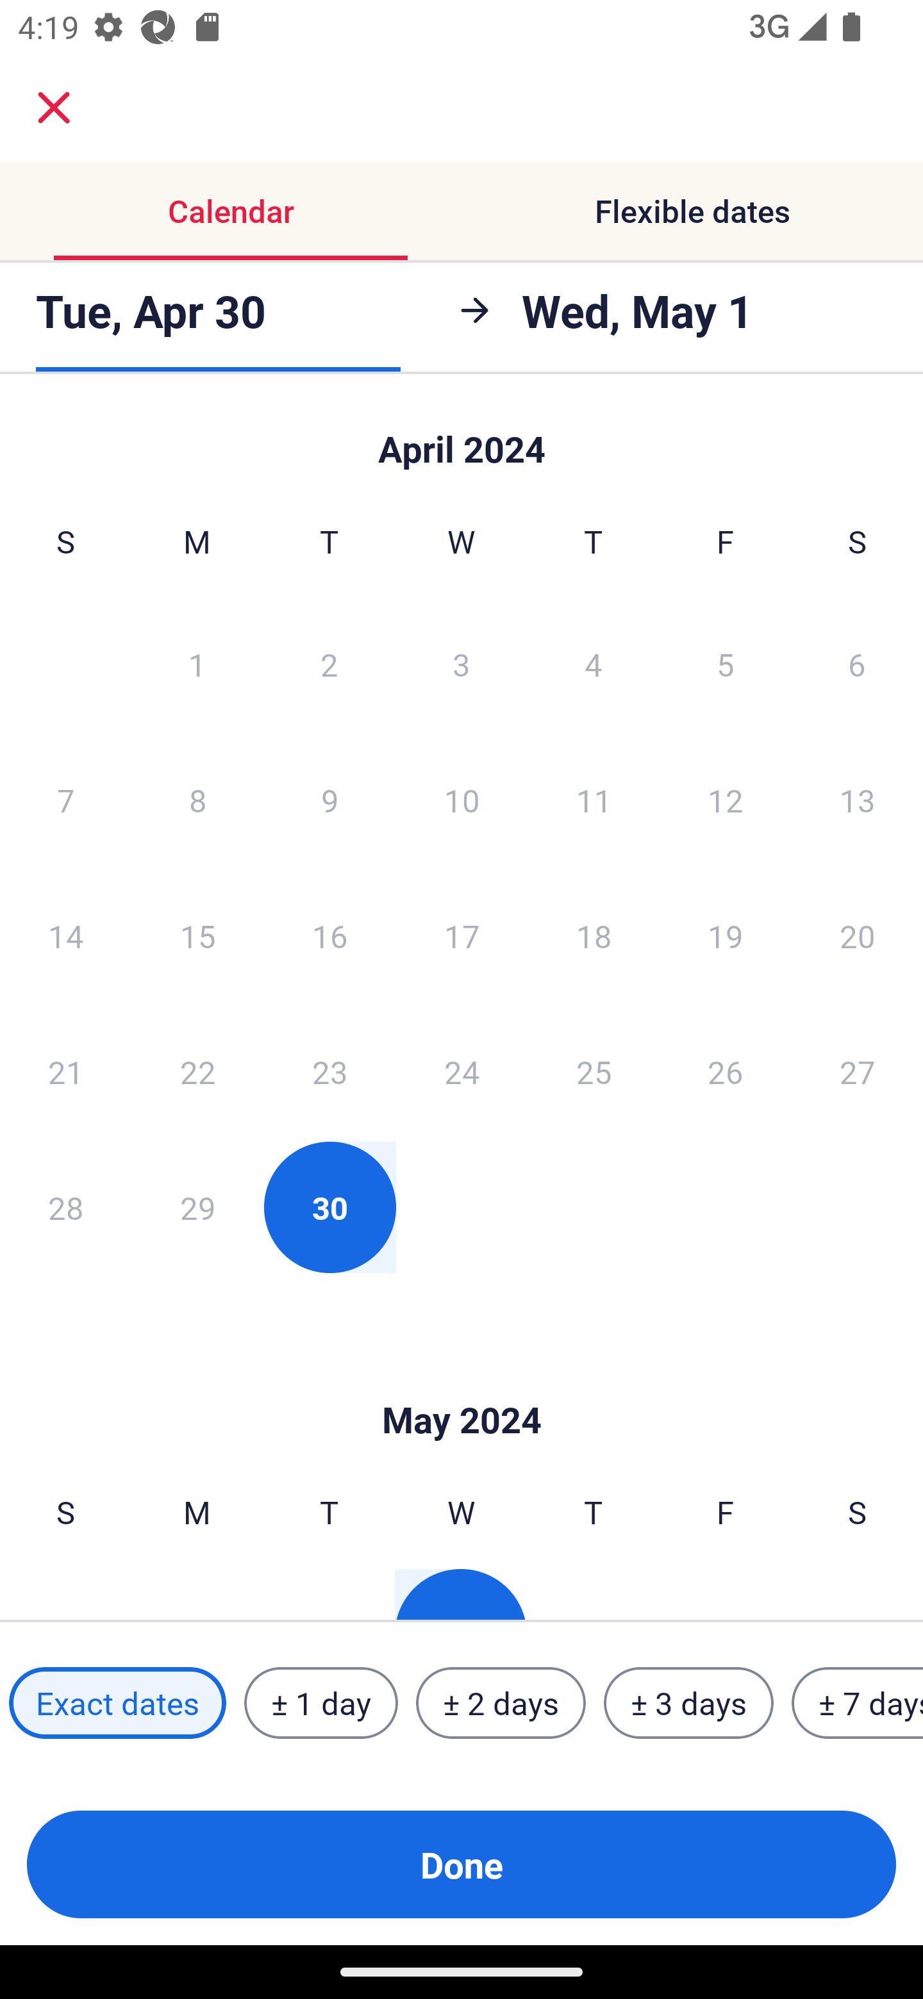  What do you see at coordinates (197, 800) in the screenshot?
I see `8 Monday, April 8, 2024` at bounding box center [197, 800].